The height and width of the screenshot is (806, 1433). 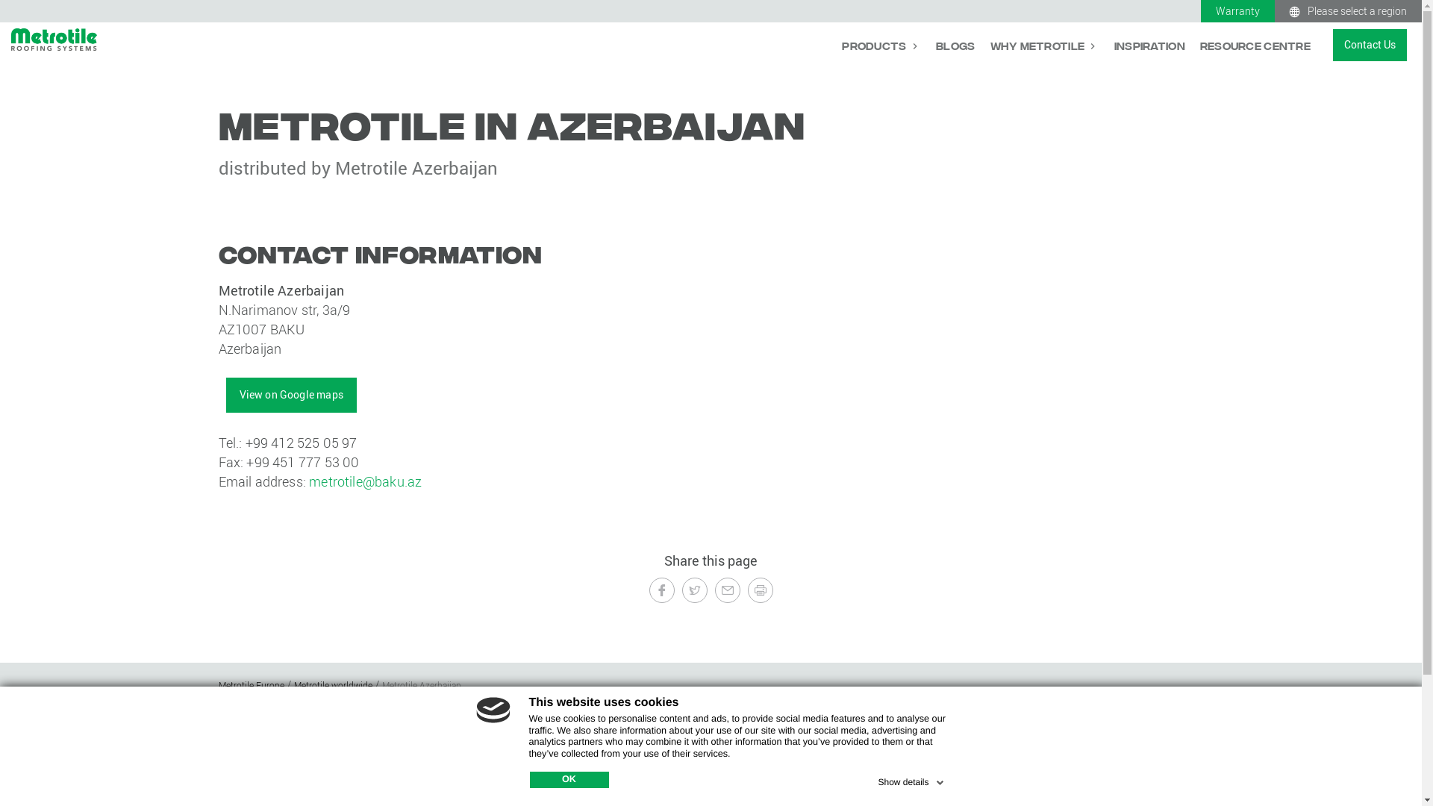 What do you see at coordinates (881, 45) in the screenshot?
I see `Products` at bounding box center [881, 45].